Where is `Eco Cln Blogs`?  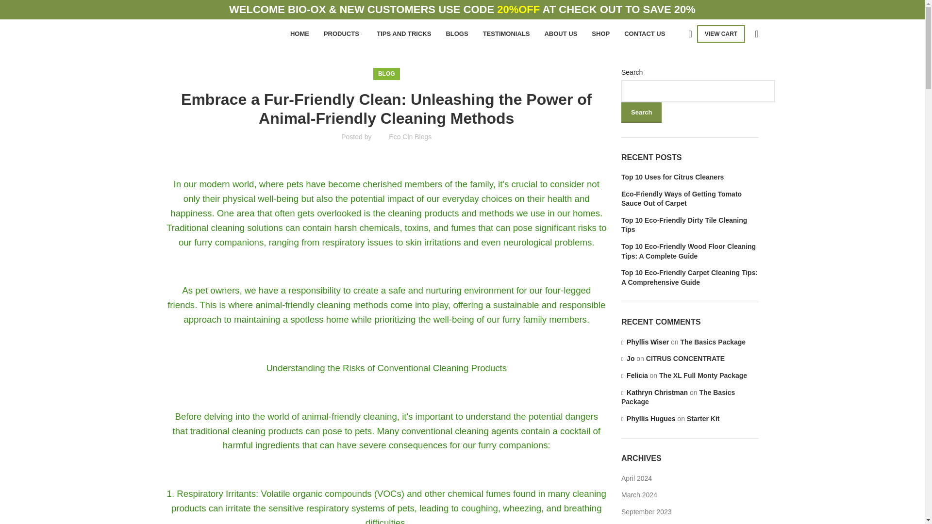
Eco Cln Blogs is located at coordinates (410, 137).